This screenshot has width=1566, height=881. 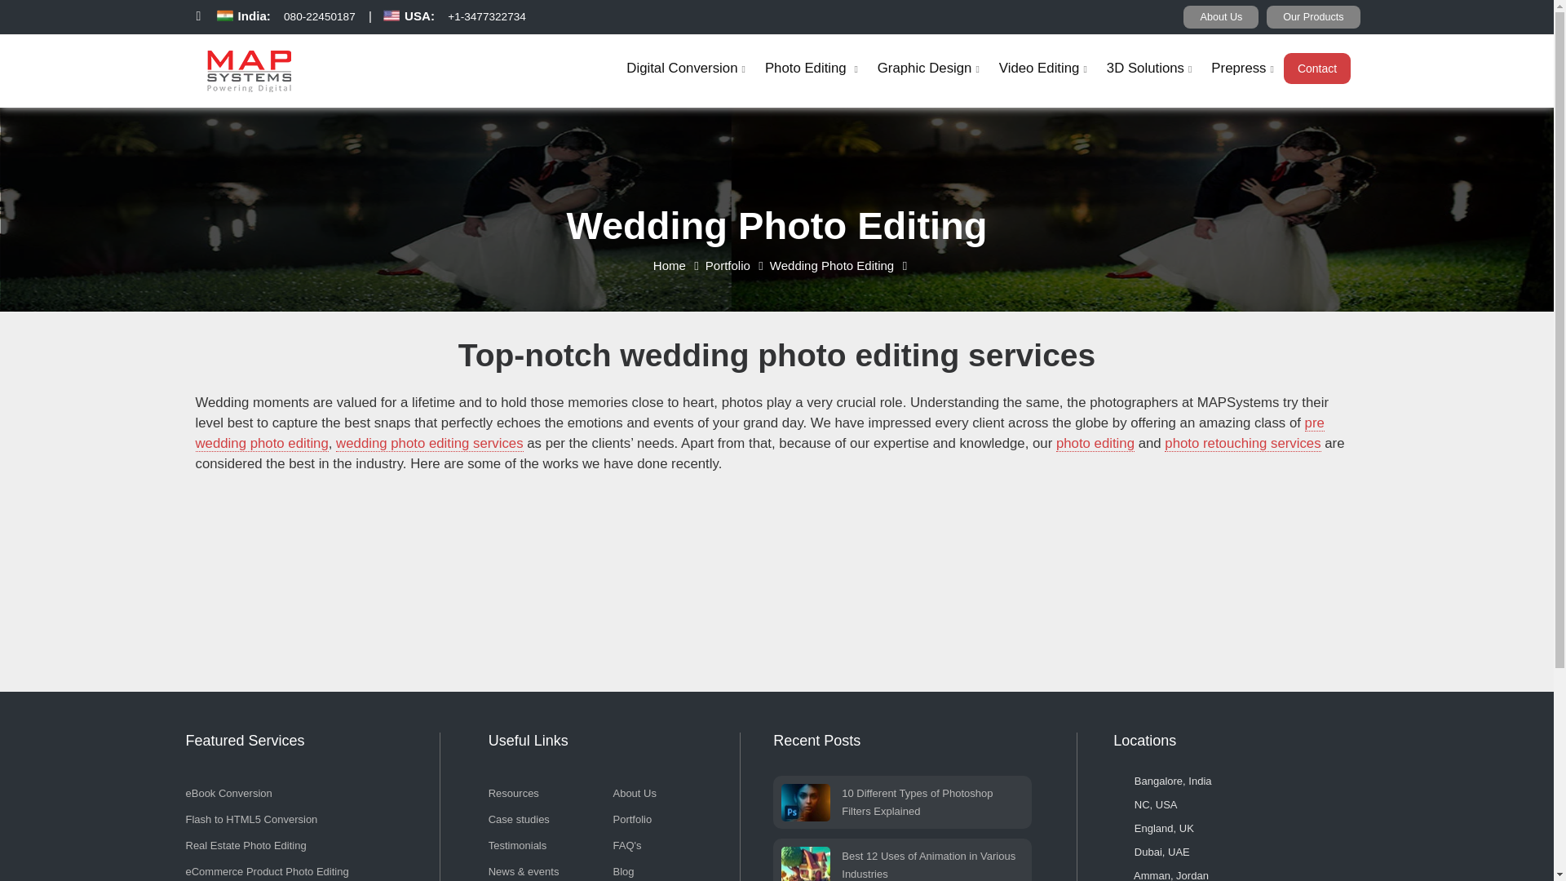 I want to click on 080-22450187, so click(x=320, y=22).